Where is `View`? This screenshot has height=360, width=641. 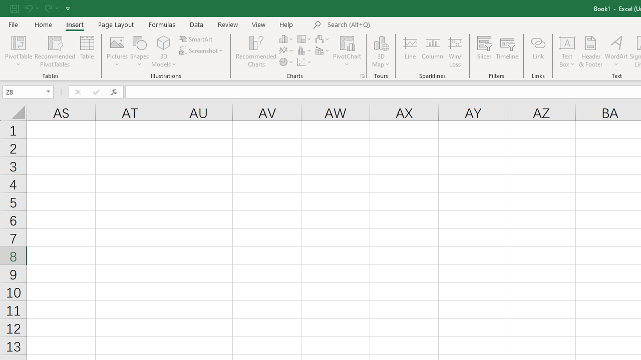 View is located at coordinates (259, 24).